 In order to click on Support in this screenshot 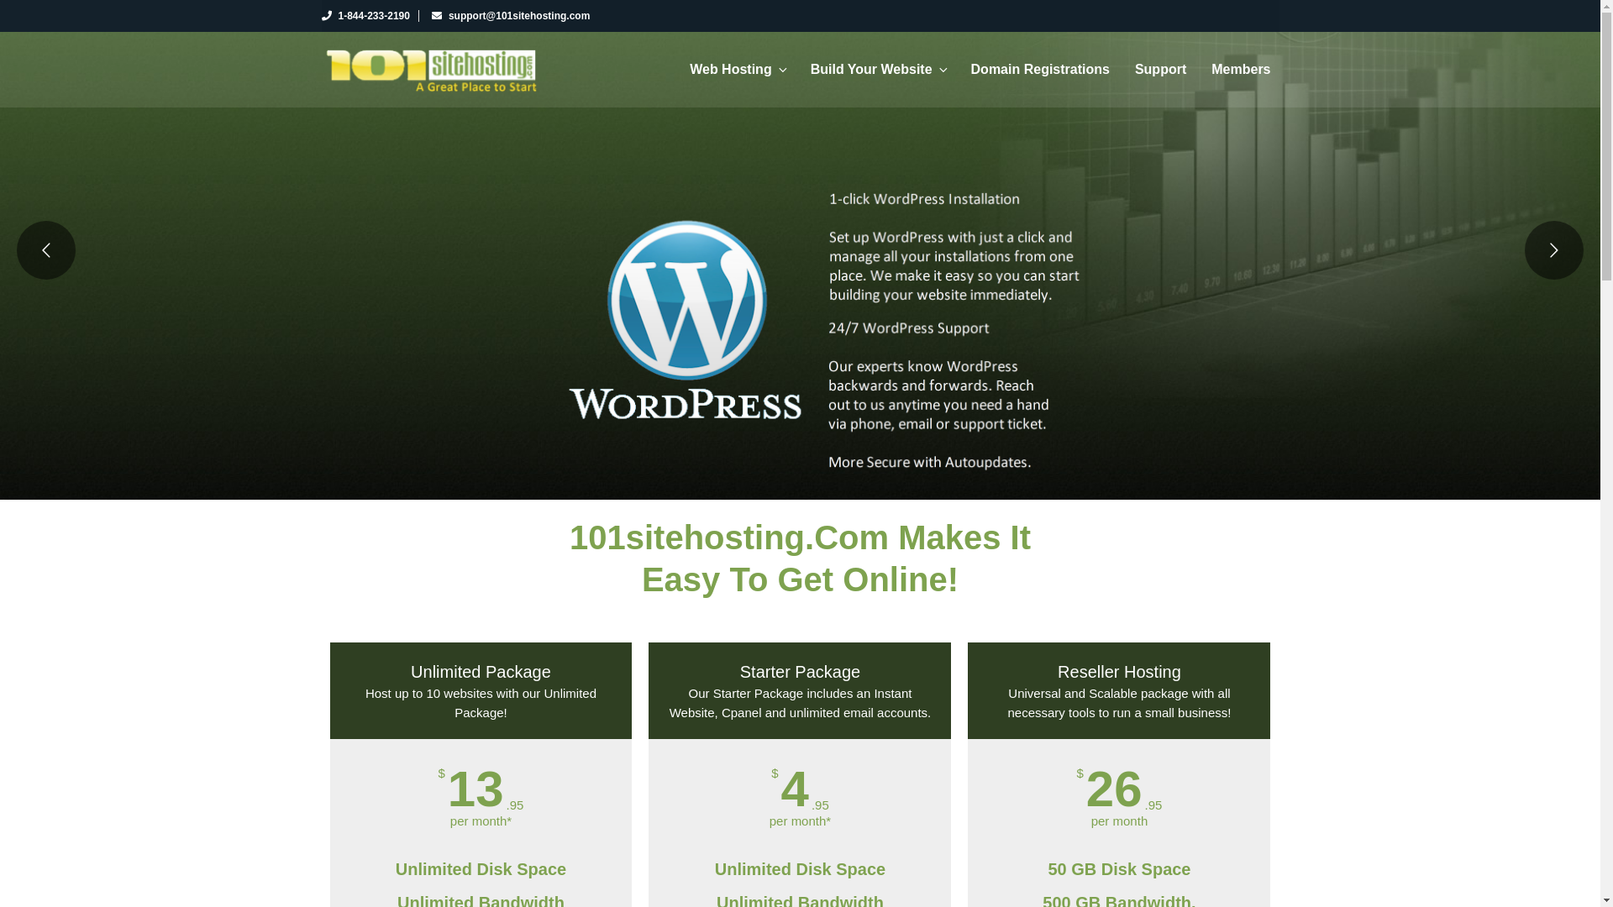, I will do `click(1161, 70)`.